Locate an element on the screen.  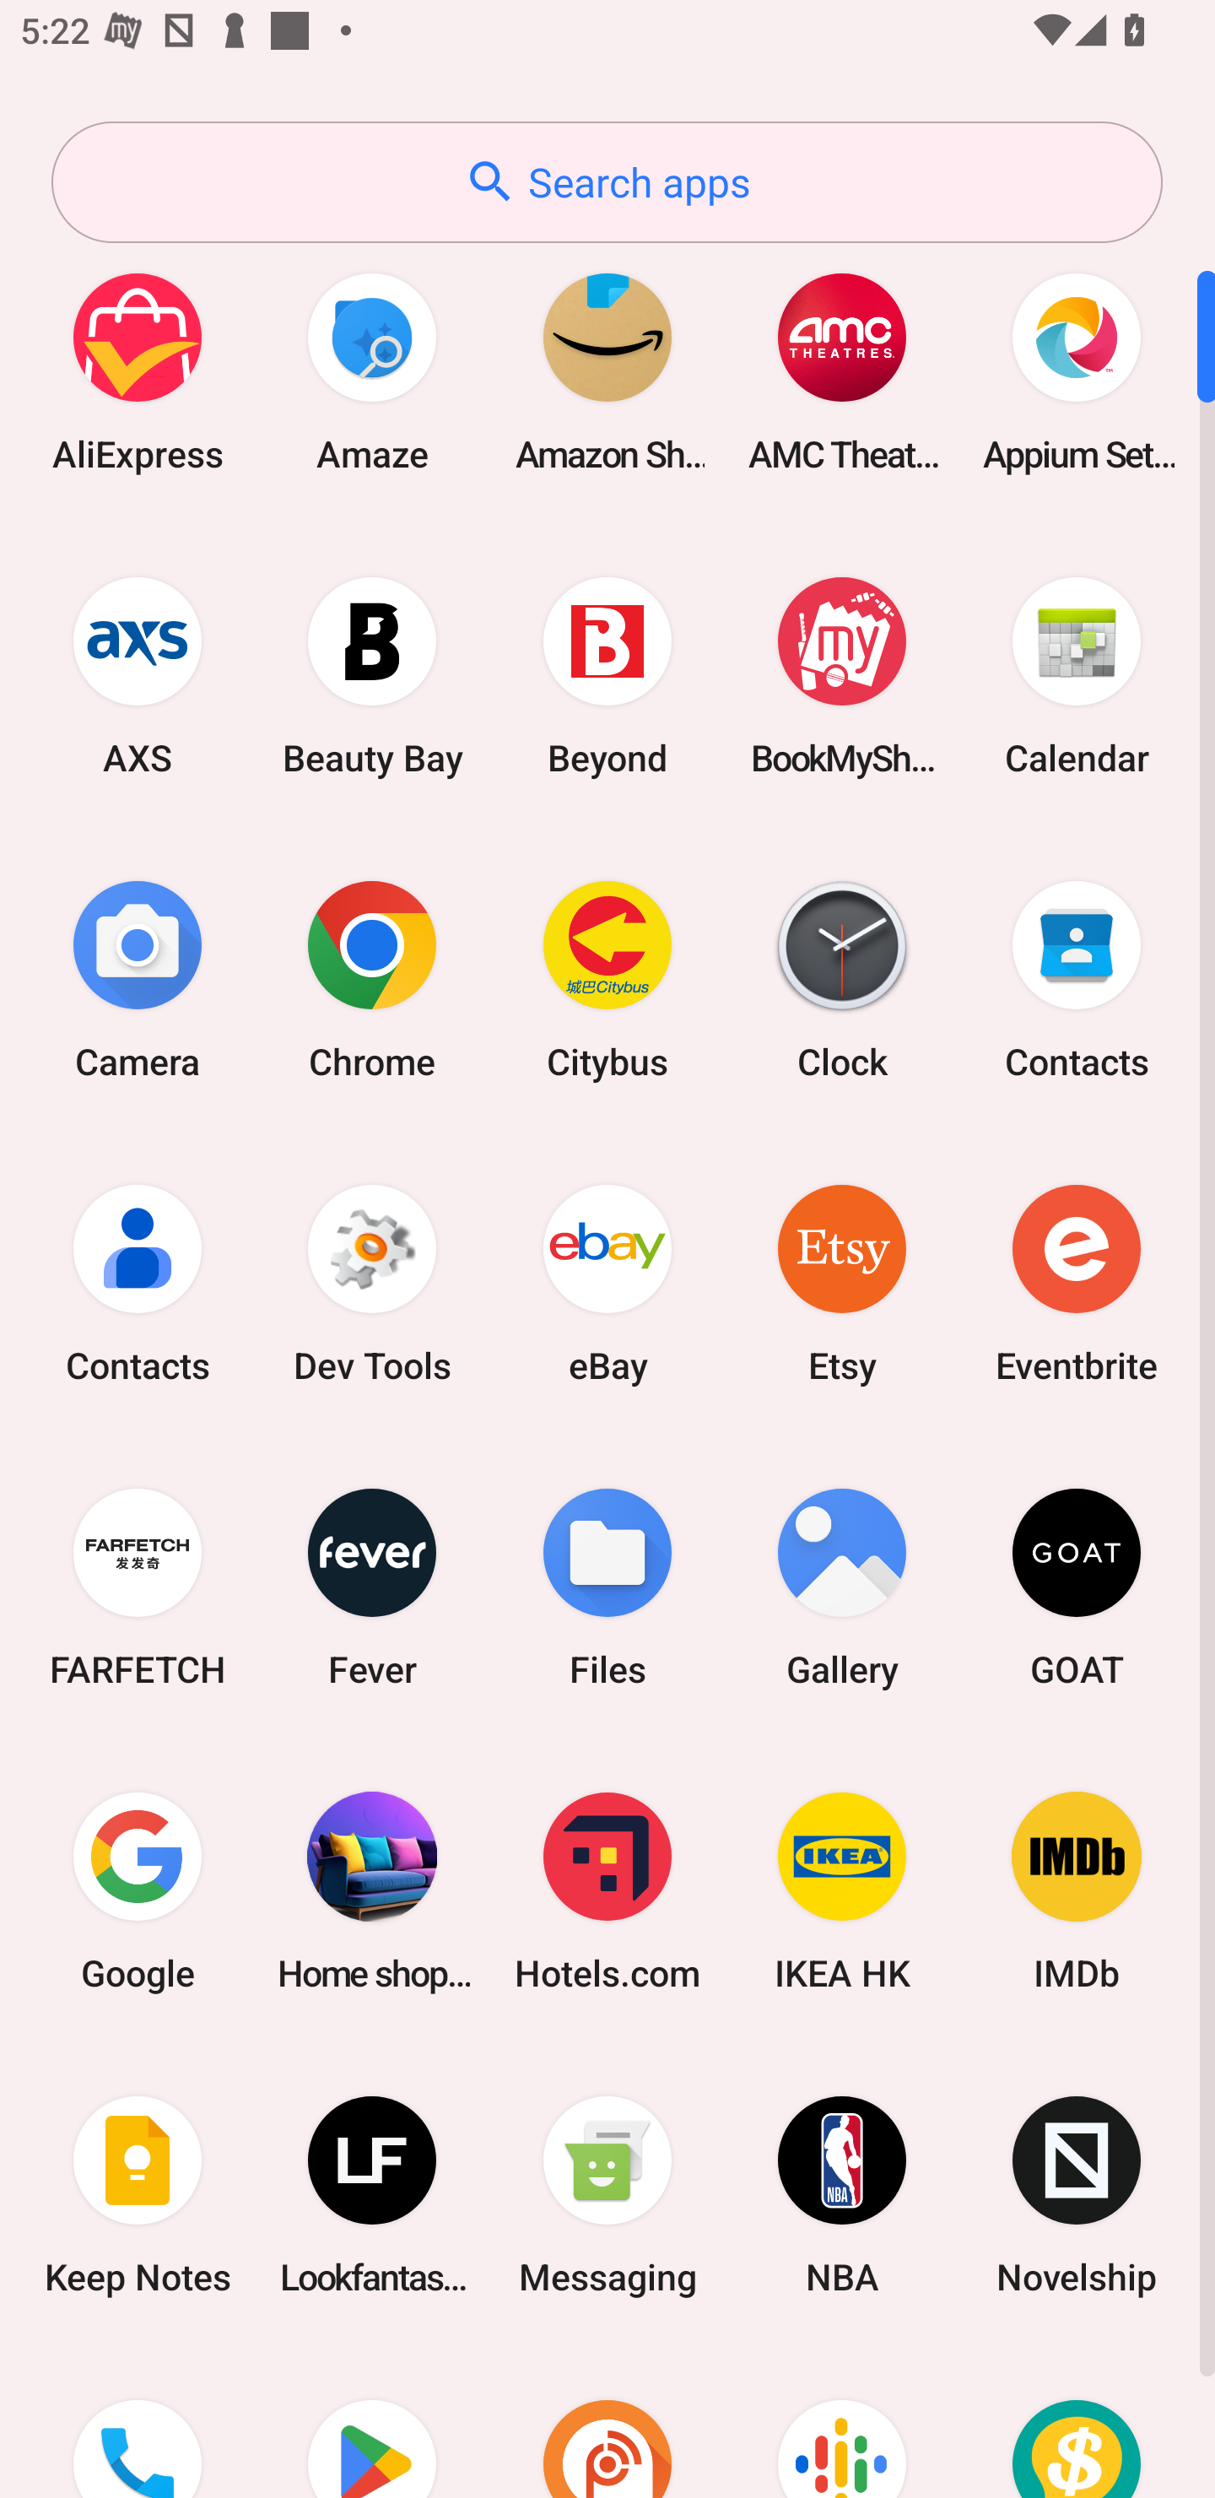
Novelship is located at coordinates (1077, 2196).